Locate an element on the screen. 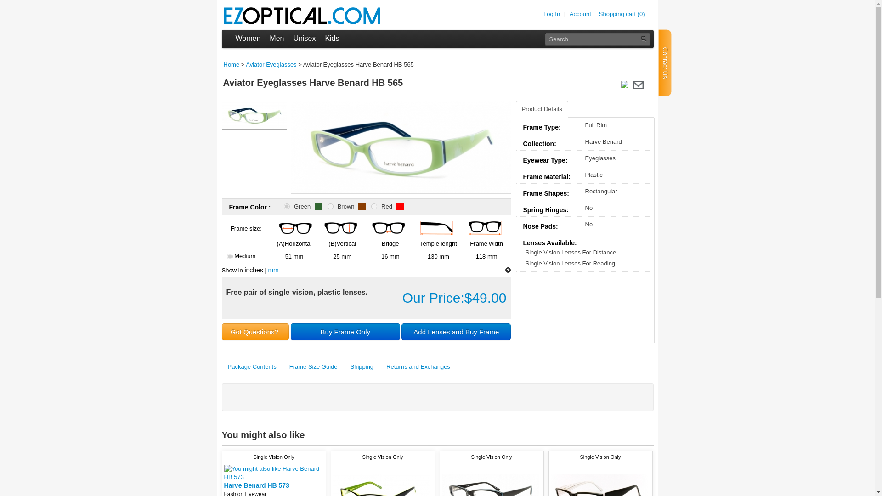 The height and width of the screenshot is (496, 882). Women is located at coordinates (248, 39).